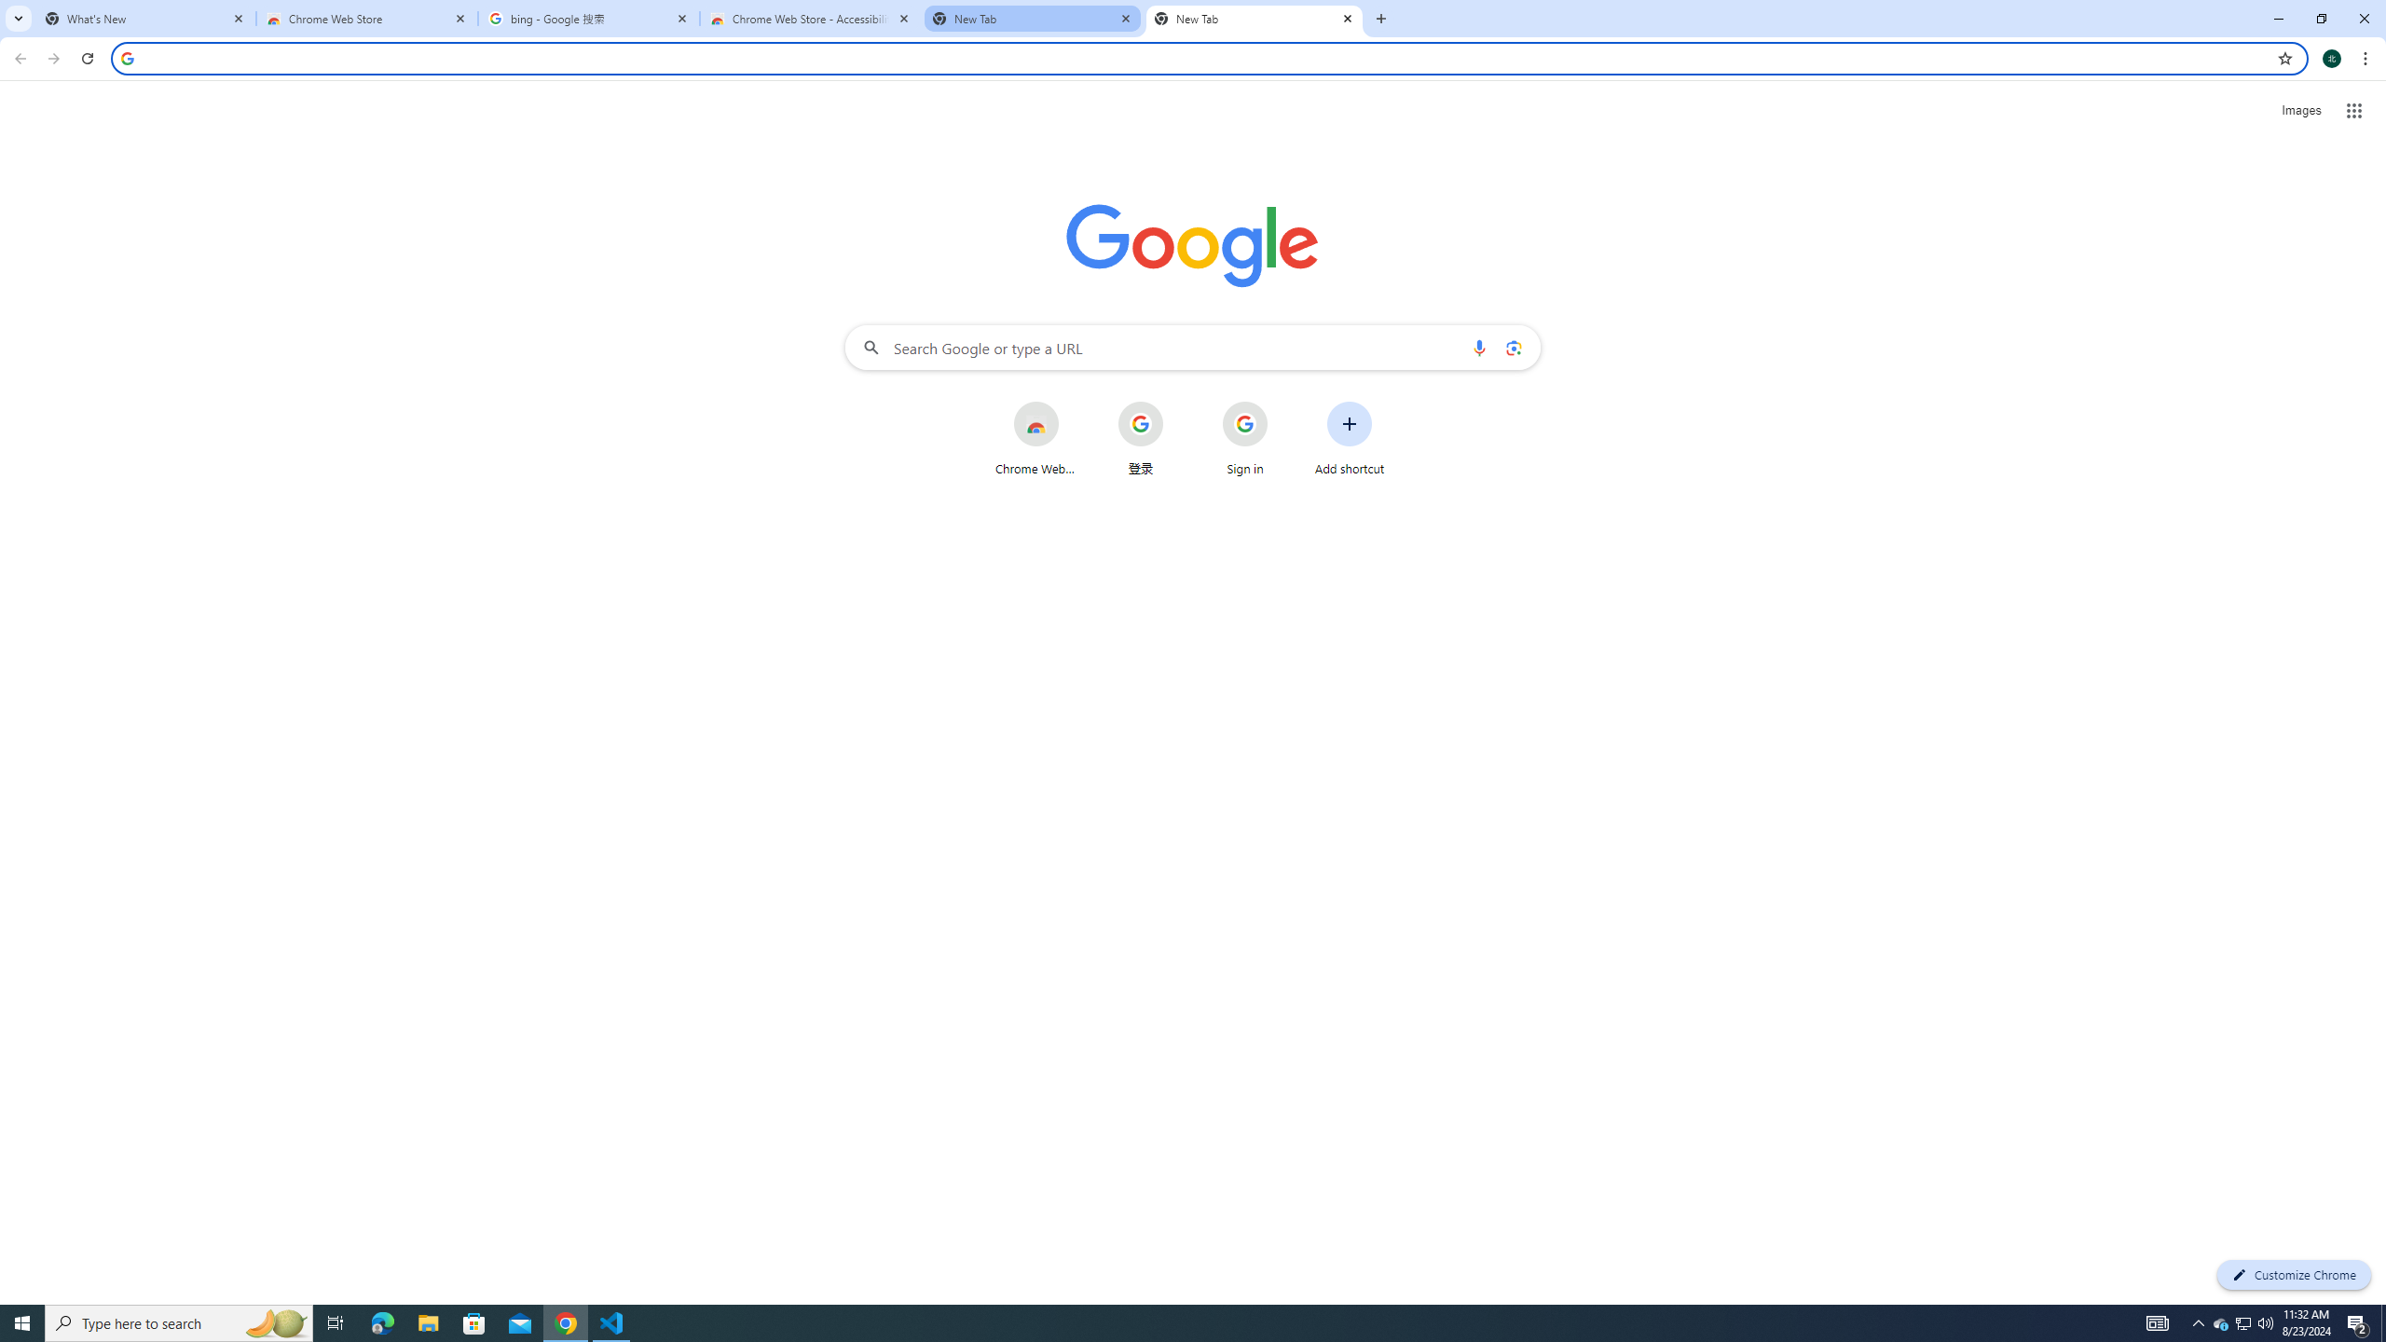  I want to click on Search for Images , so click(2300, 110).